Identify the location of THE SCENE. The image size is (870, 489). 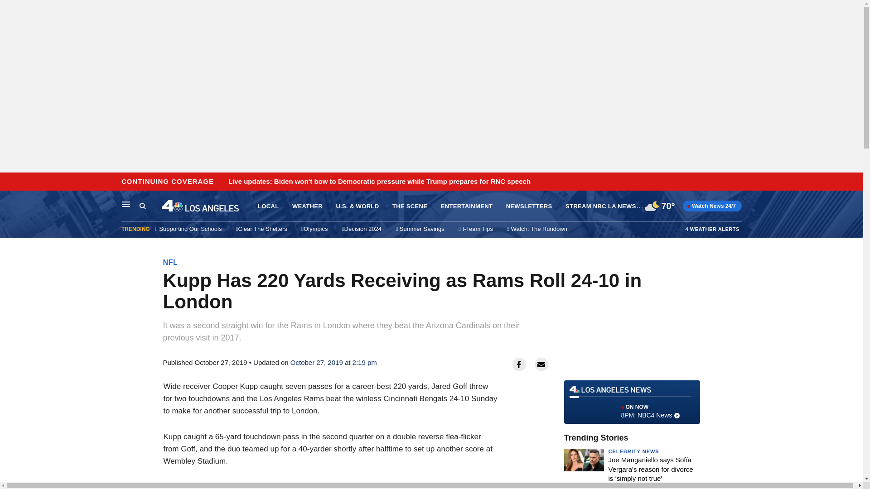
(410, 206).